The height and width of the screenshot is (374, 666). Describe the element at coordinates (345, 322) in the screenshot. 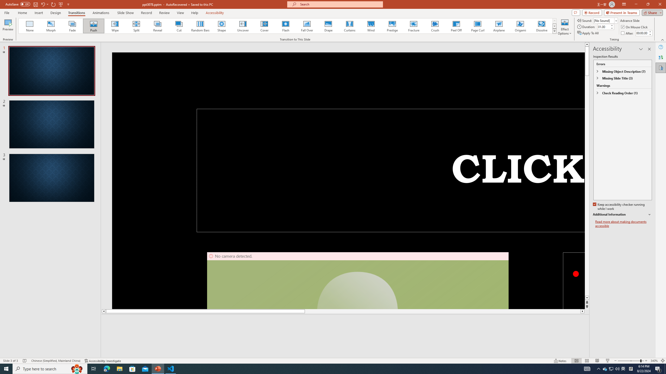

I see `Slide Notes` at that location.